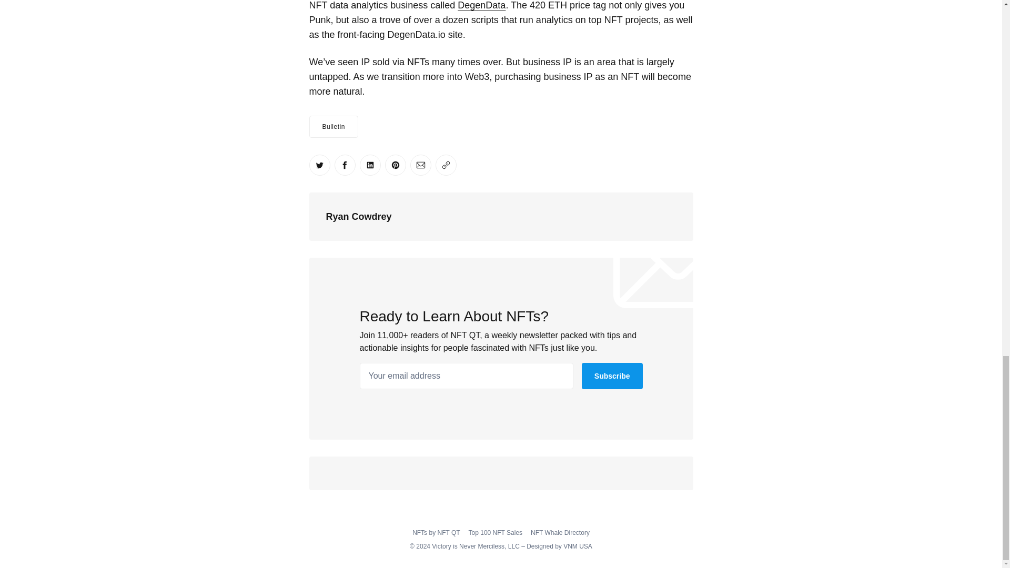 This screenshot has width=1010, height=568. What do you see at coordinates (319, 165) in the screenshot?
I see `Share on Twitter` at bounding box center [319, 165].